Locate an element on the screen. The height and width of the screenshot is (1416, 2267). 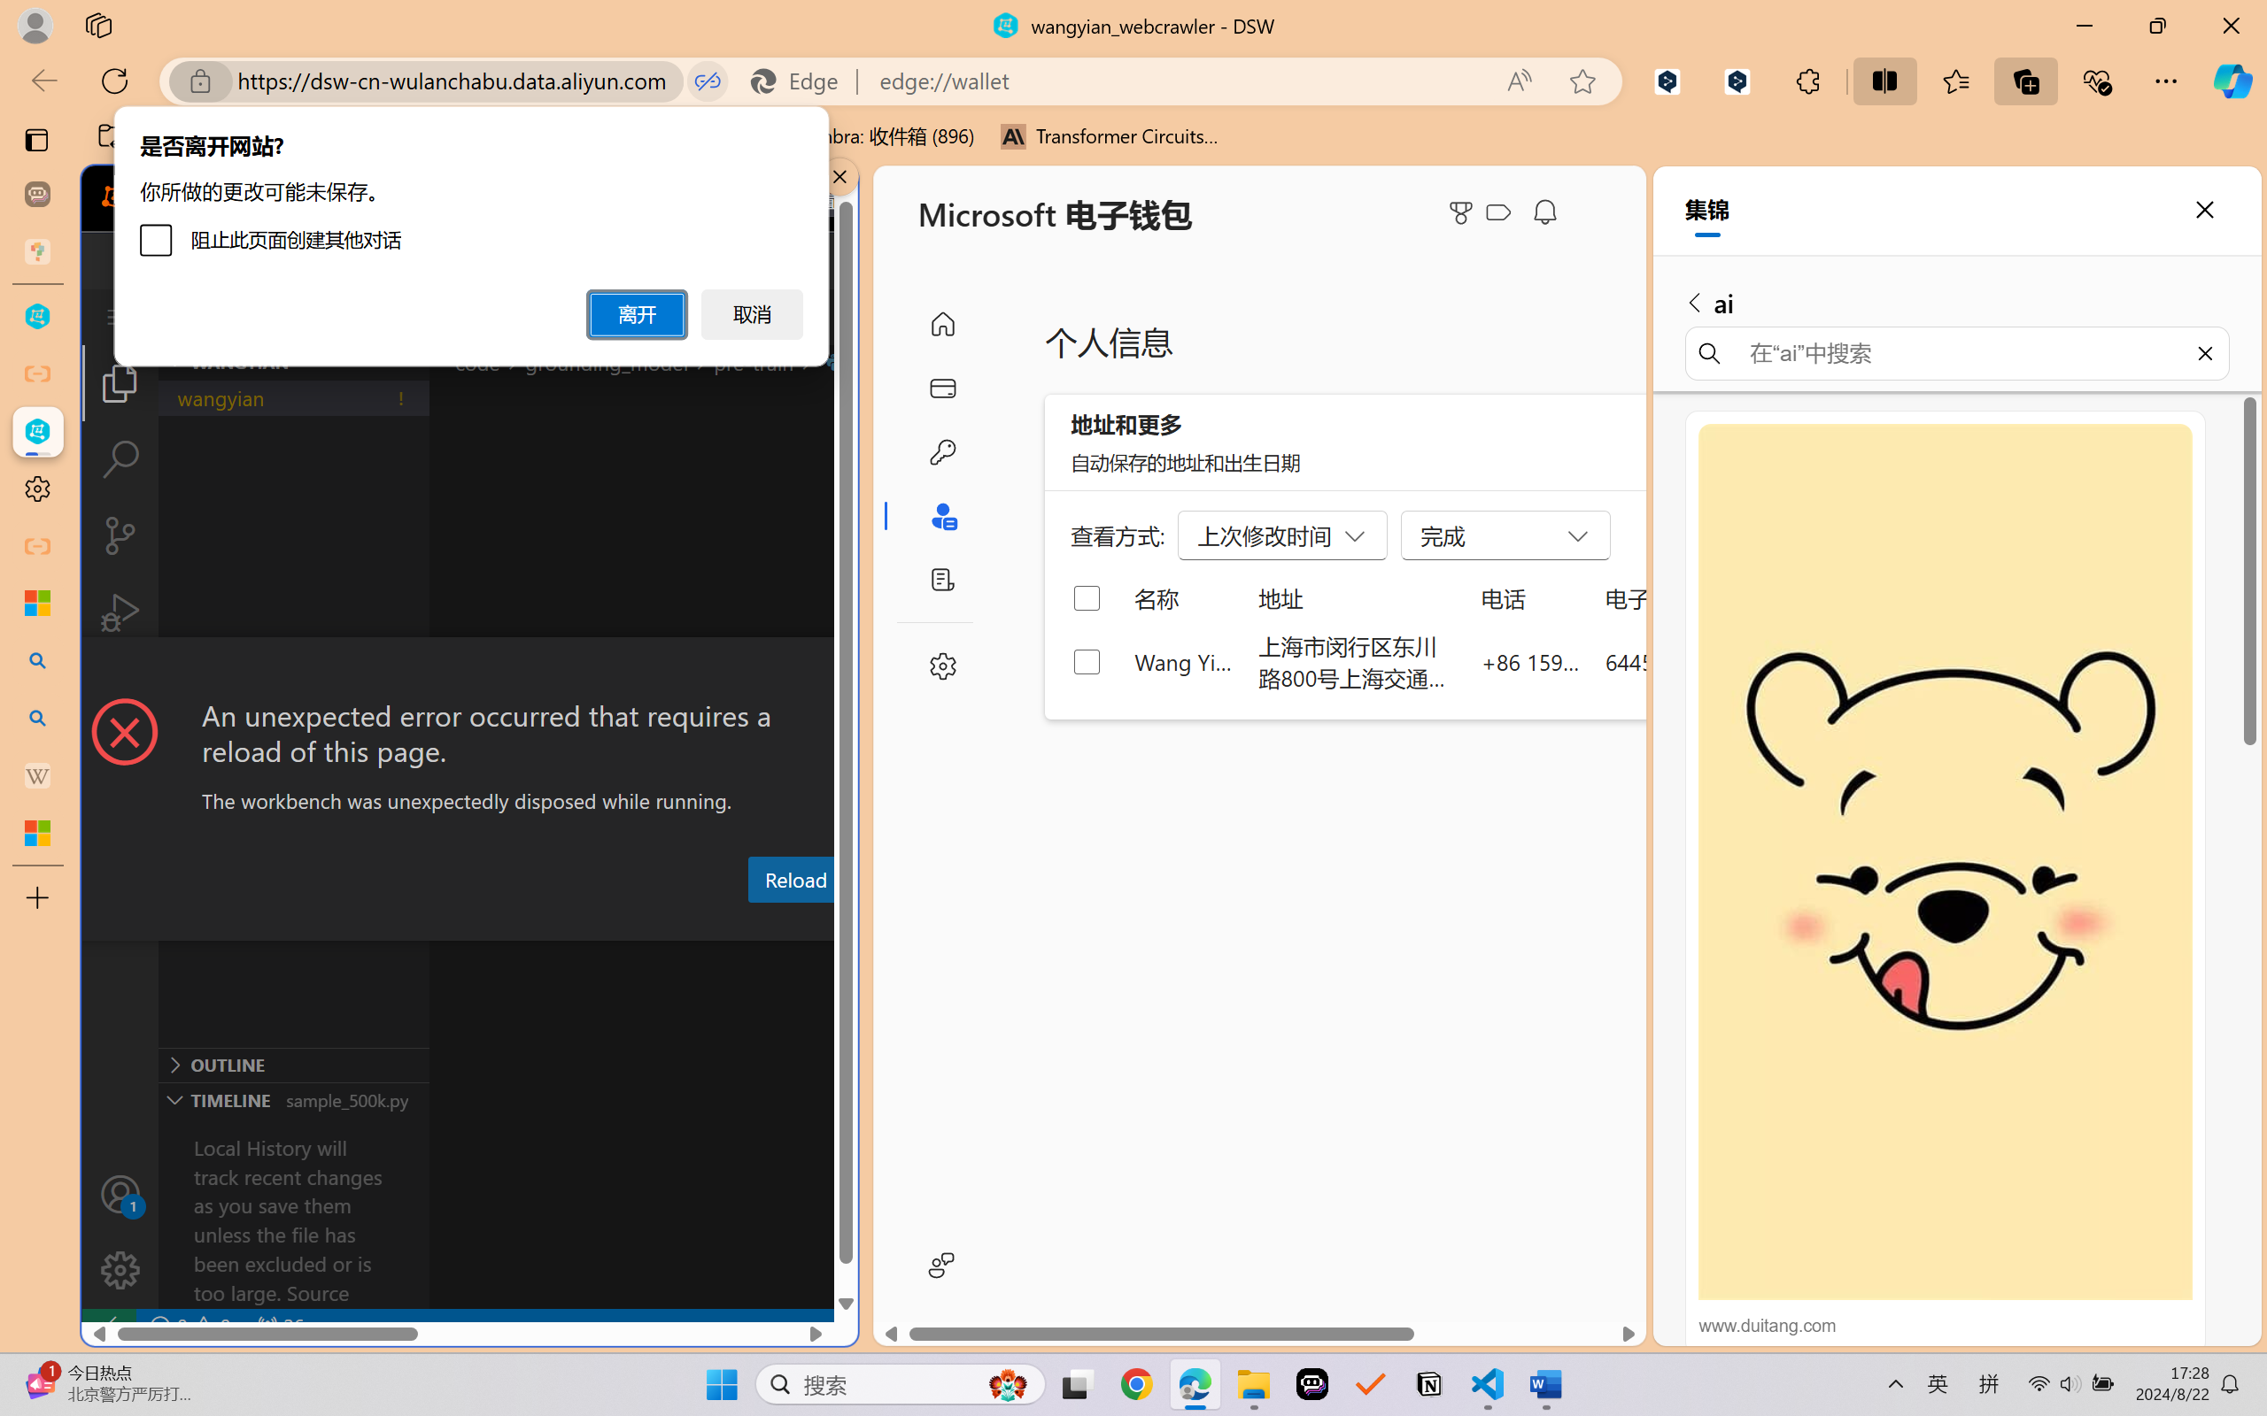
Class: ___1lmltc5 f1agt3bx f12qytpq is located at coordinates (1498, 212).